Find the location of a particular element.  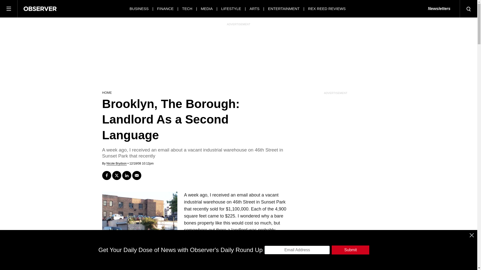

Tweet is located at coordinates (116, 175).